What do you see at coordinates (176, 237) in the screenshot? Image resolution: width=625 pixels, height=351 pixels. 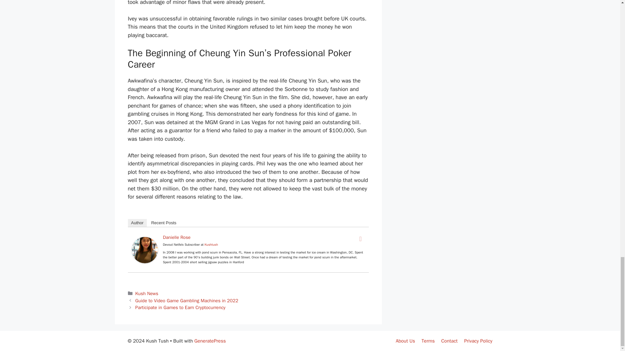 I see `Danielle Rose` at bounding box center [176, 237].